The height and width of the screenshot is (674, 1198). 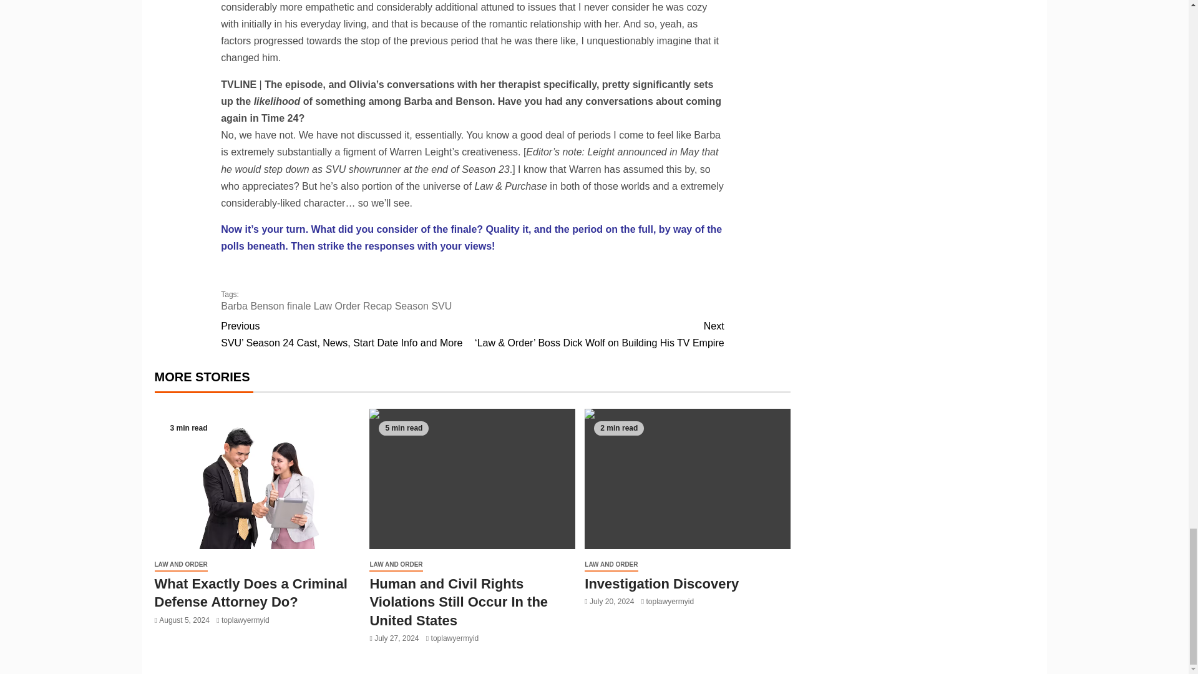 I want to click on What Exactly Does a Criminal Defense Attorney Do?, so click(x=257, y=479).